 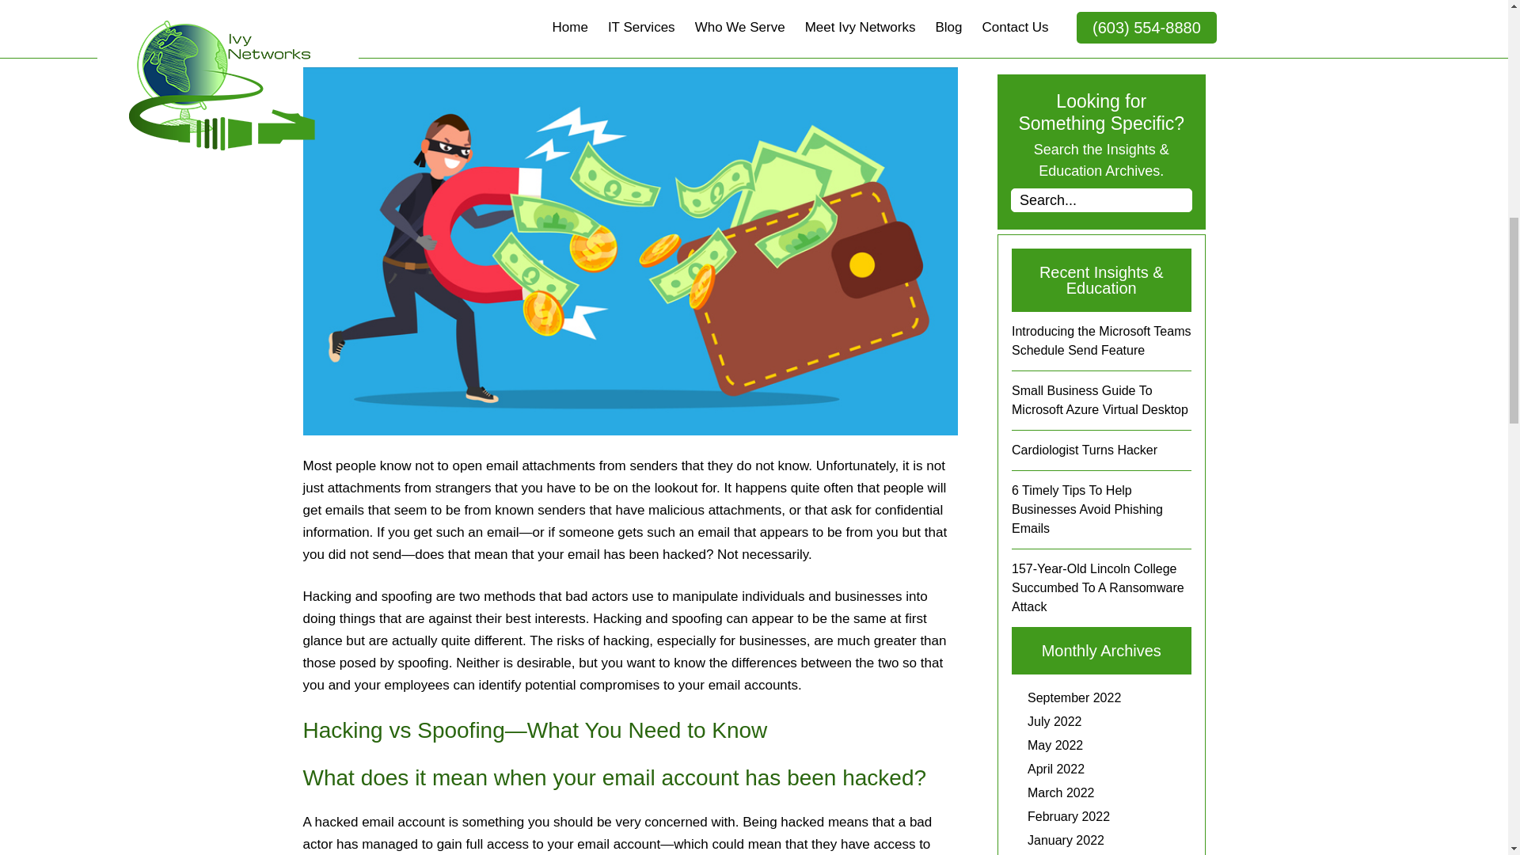 I want to click on 6 Timely Tips To Help Businesses Avoid Phishing Emails, so click(x=1087, y=510).